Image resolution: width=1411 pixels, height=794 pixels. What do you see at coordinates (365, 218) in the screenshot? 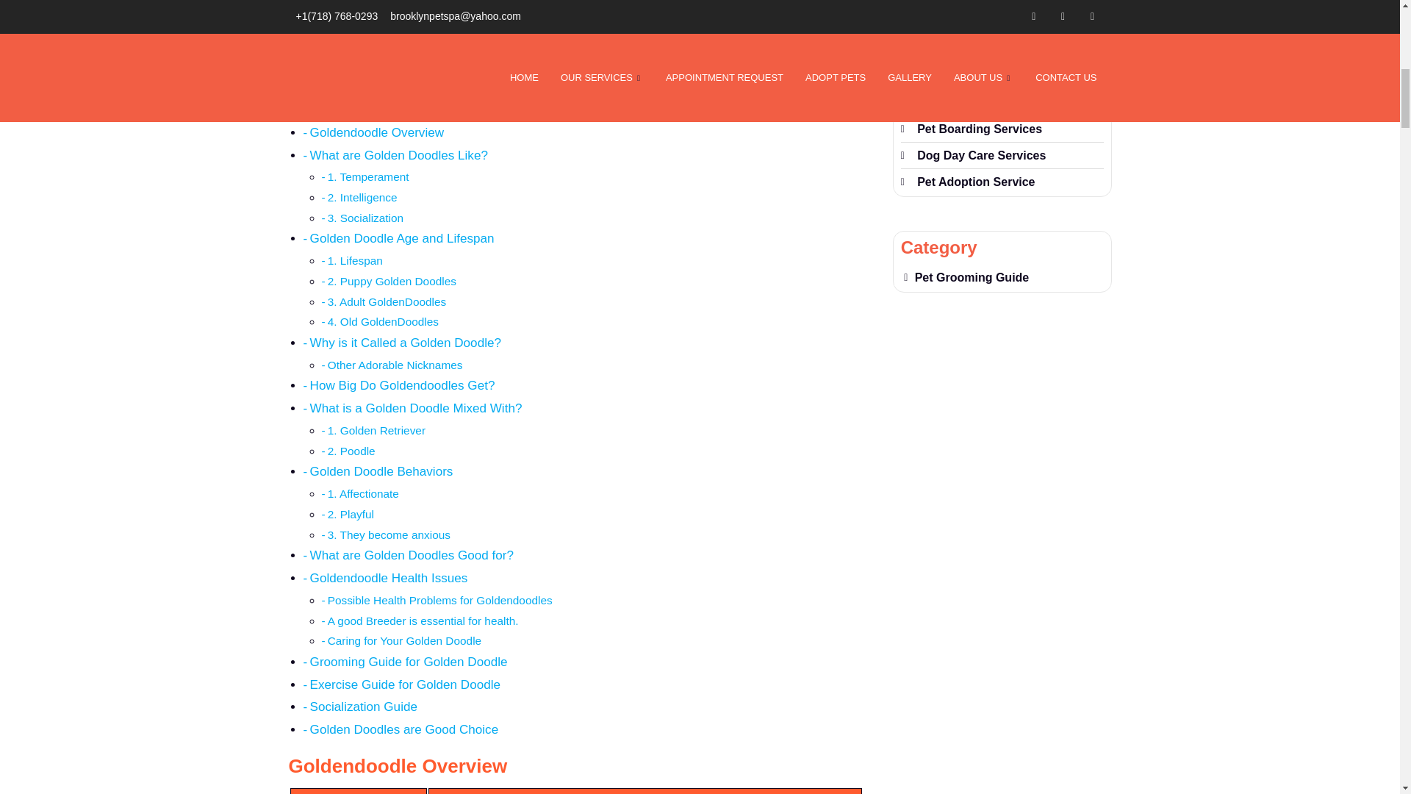
I see `3. Socialization` at bounding box center [365, 218].